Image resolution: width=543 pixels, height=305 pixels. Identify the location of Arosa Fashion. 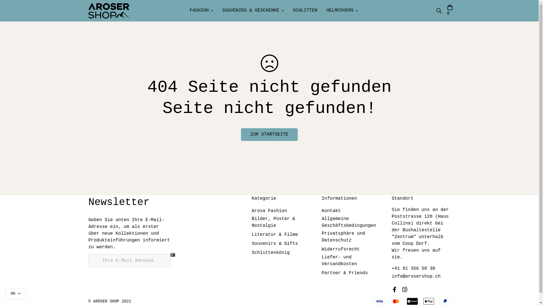
(269, 211).